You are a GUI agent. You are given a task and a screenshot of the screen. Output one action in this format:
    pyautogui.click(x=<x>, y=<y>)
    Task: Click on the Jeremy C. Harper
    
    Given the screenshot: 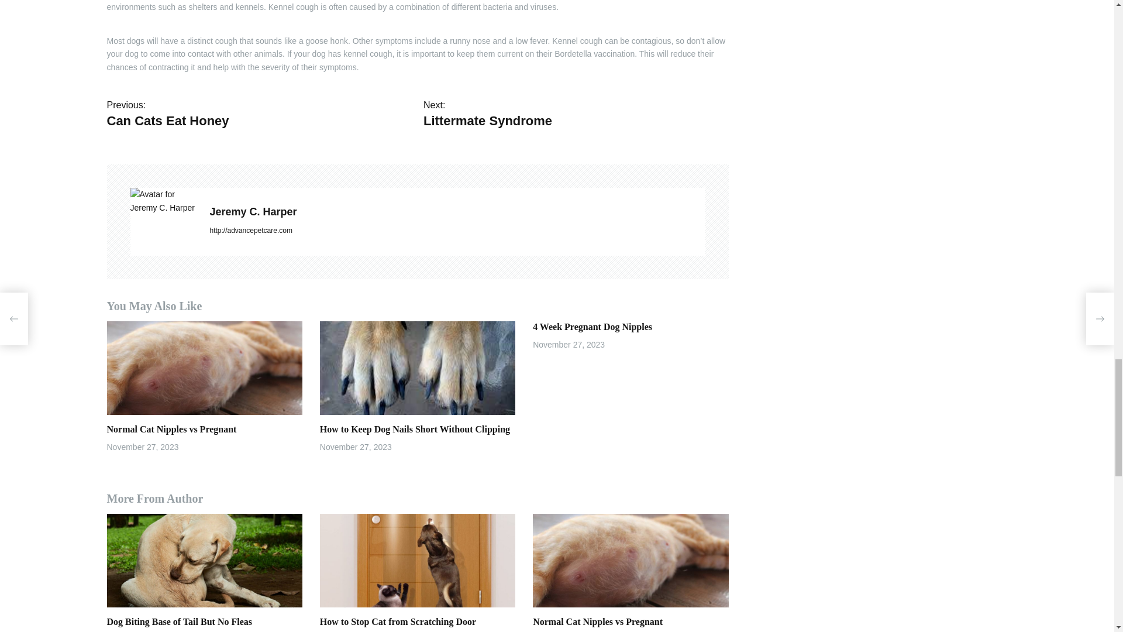 What is the action you would take?
    pyautogui.click(x=576, y=114)
    